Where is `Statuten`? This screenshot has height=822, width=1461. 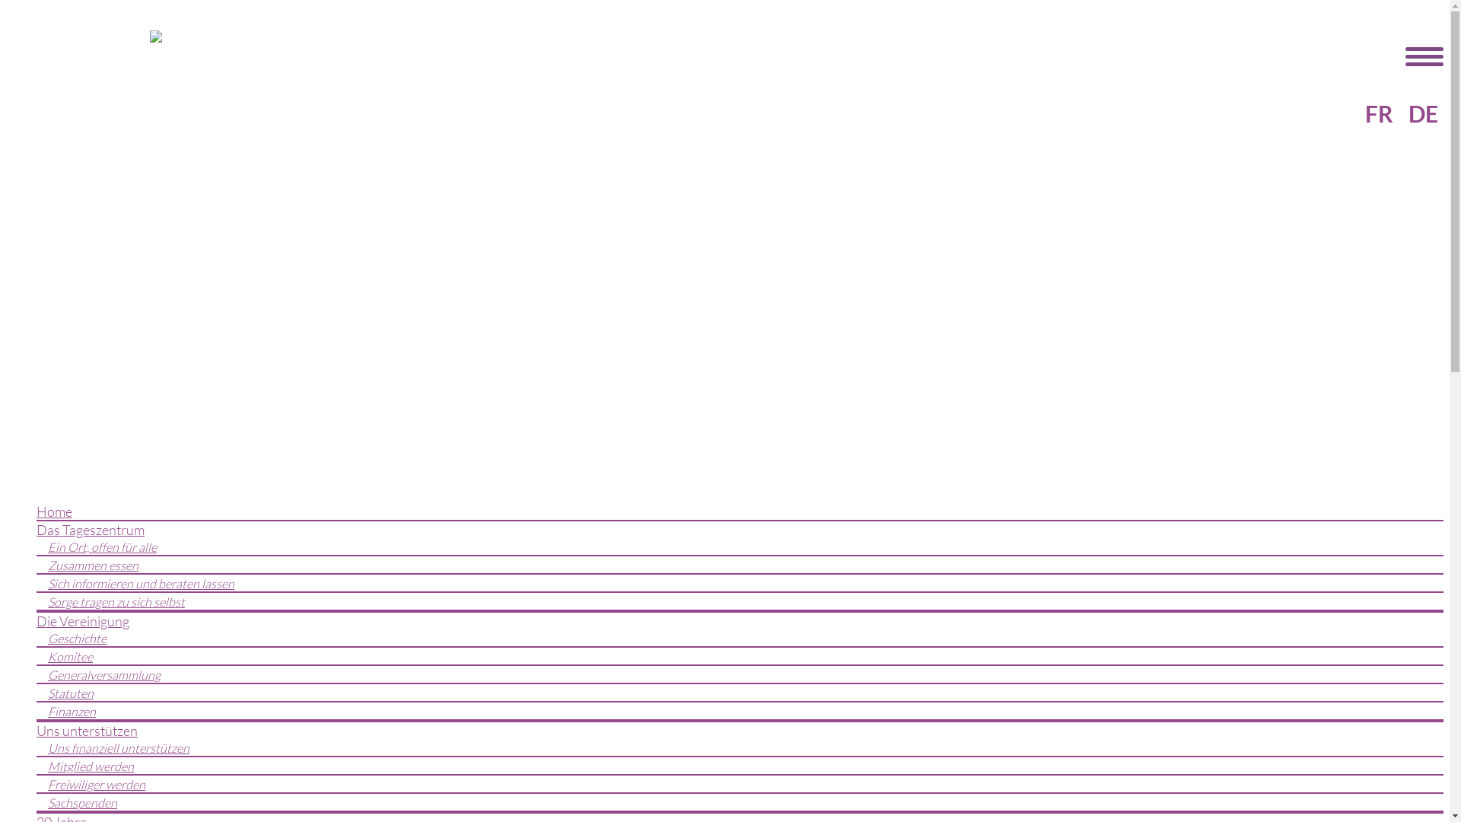
Statuten is located at coordinates (71, 693).